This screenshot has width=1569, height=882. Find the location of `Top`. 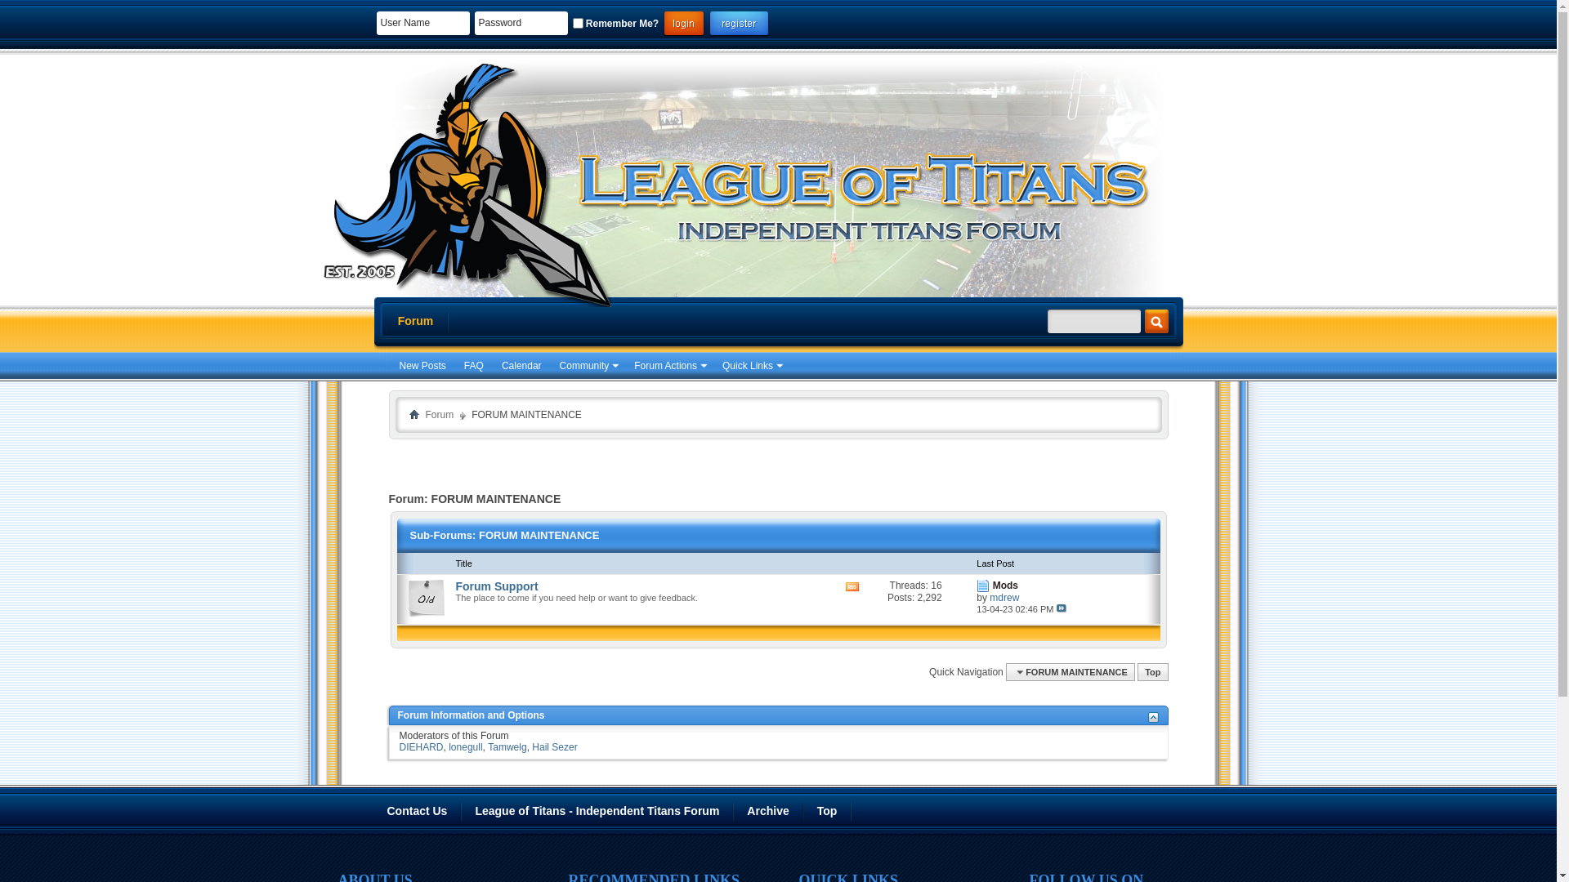

Top is located at coordinates (828, 812).